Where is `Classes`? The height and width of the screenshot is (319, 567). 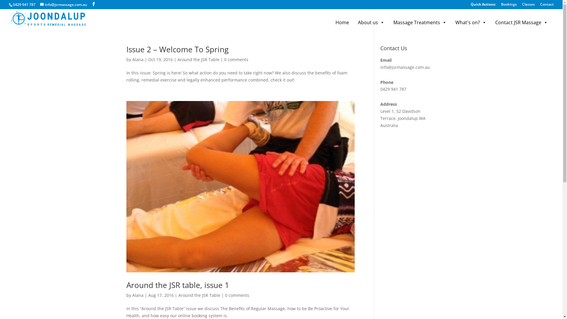 Classes is located at coordinates (529, 6).